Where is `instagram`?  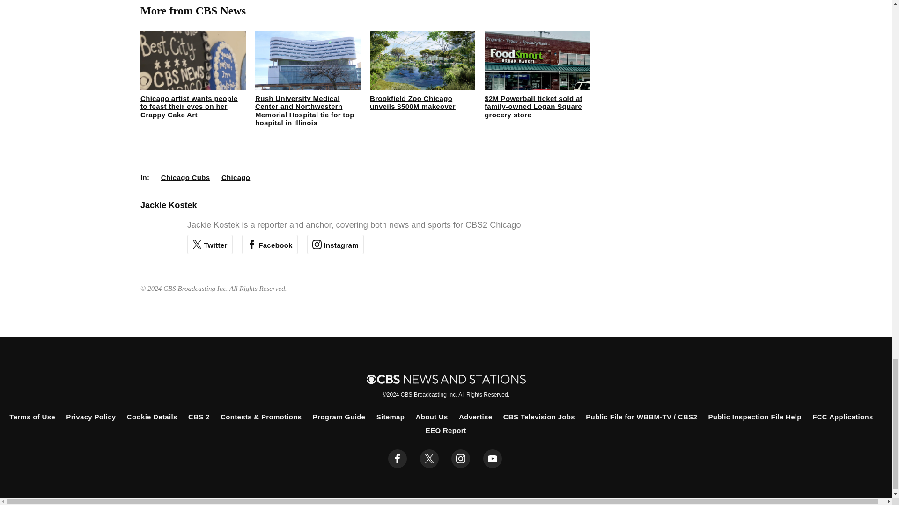
instagram is located at coordinates (461, 459).